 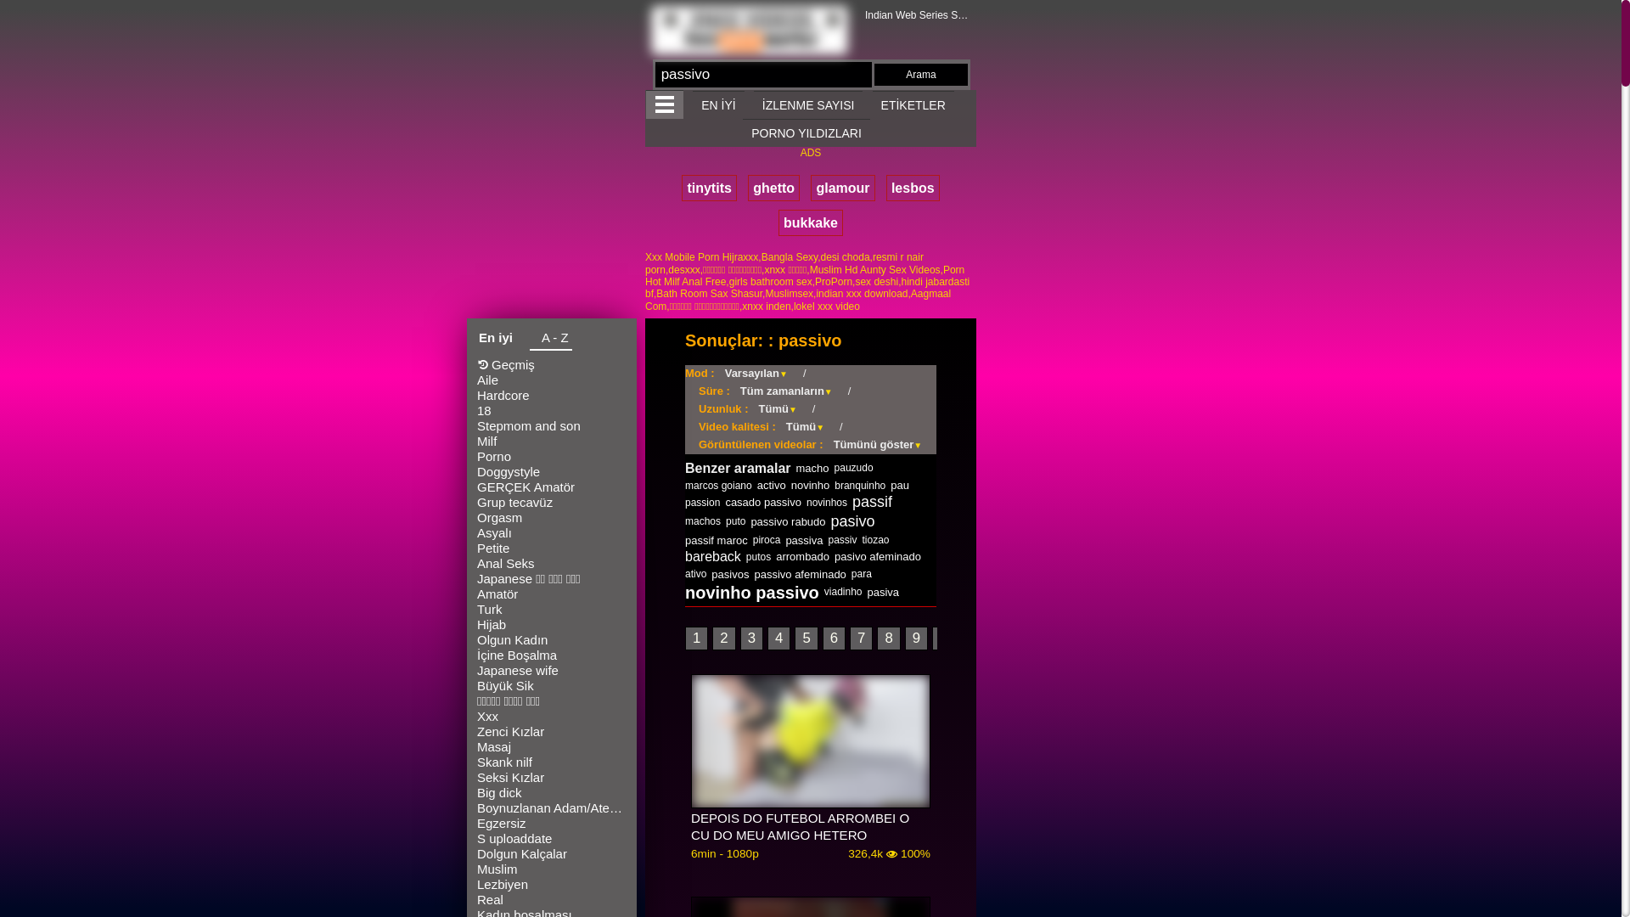 What do you see at coordinates (873, 502) in the screenshot?
I see `passif` at bounding box center [873, 502].